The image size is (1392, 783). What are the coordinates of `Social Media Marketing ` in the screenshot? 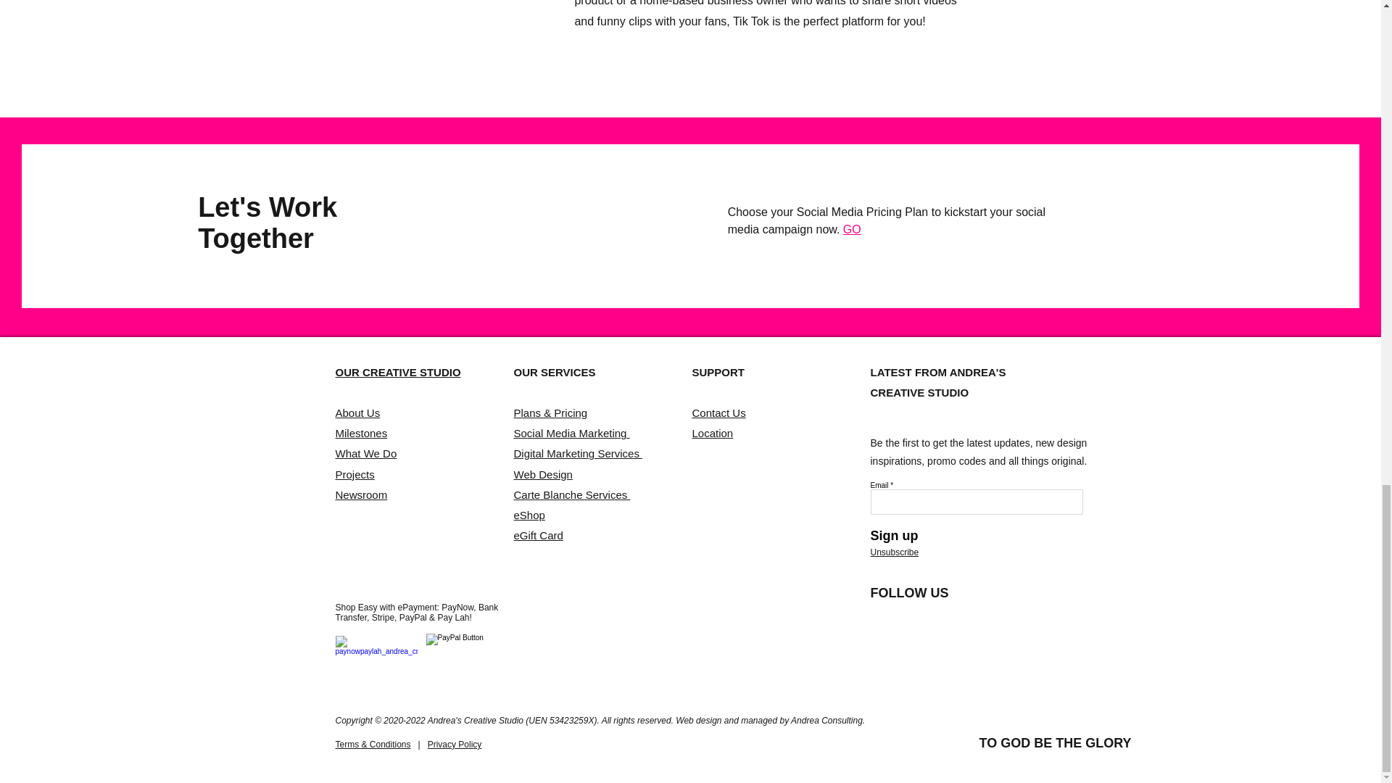 It's located at (571, 432).